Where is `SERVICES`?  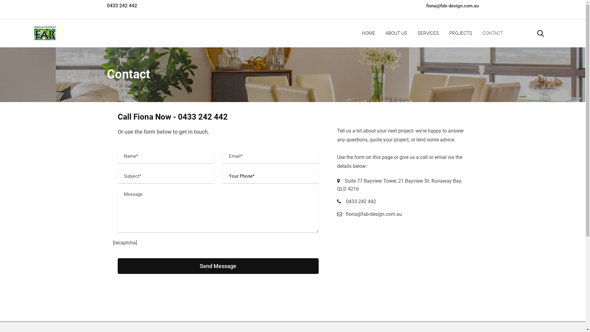
SERVICES is located at coordinates (428, 33).